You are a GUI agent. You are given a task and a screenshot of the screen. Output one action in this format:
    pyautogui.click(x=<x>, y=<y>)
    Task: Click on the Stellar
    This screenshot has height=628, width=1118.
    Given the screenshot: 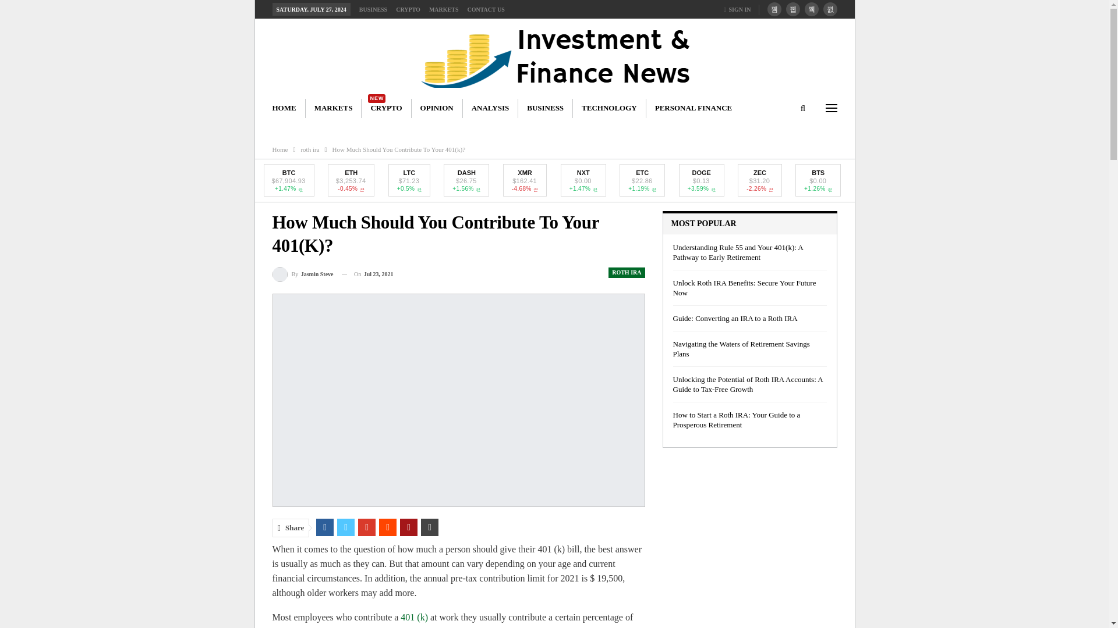 What is the action you would take?
    pyautogui.click(x=673, y=128)
    